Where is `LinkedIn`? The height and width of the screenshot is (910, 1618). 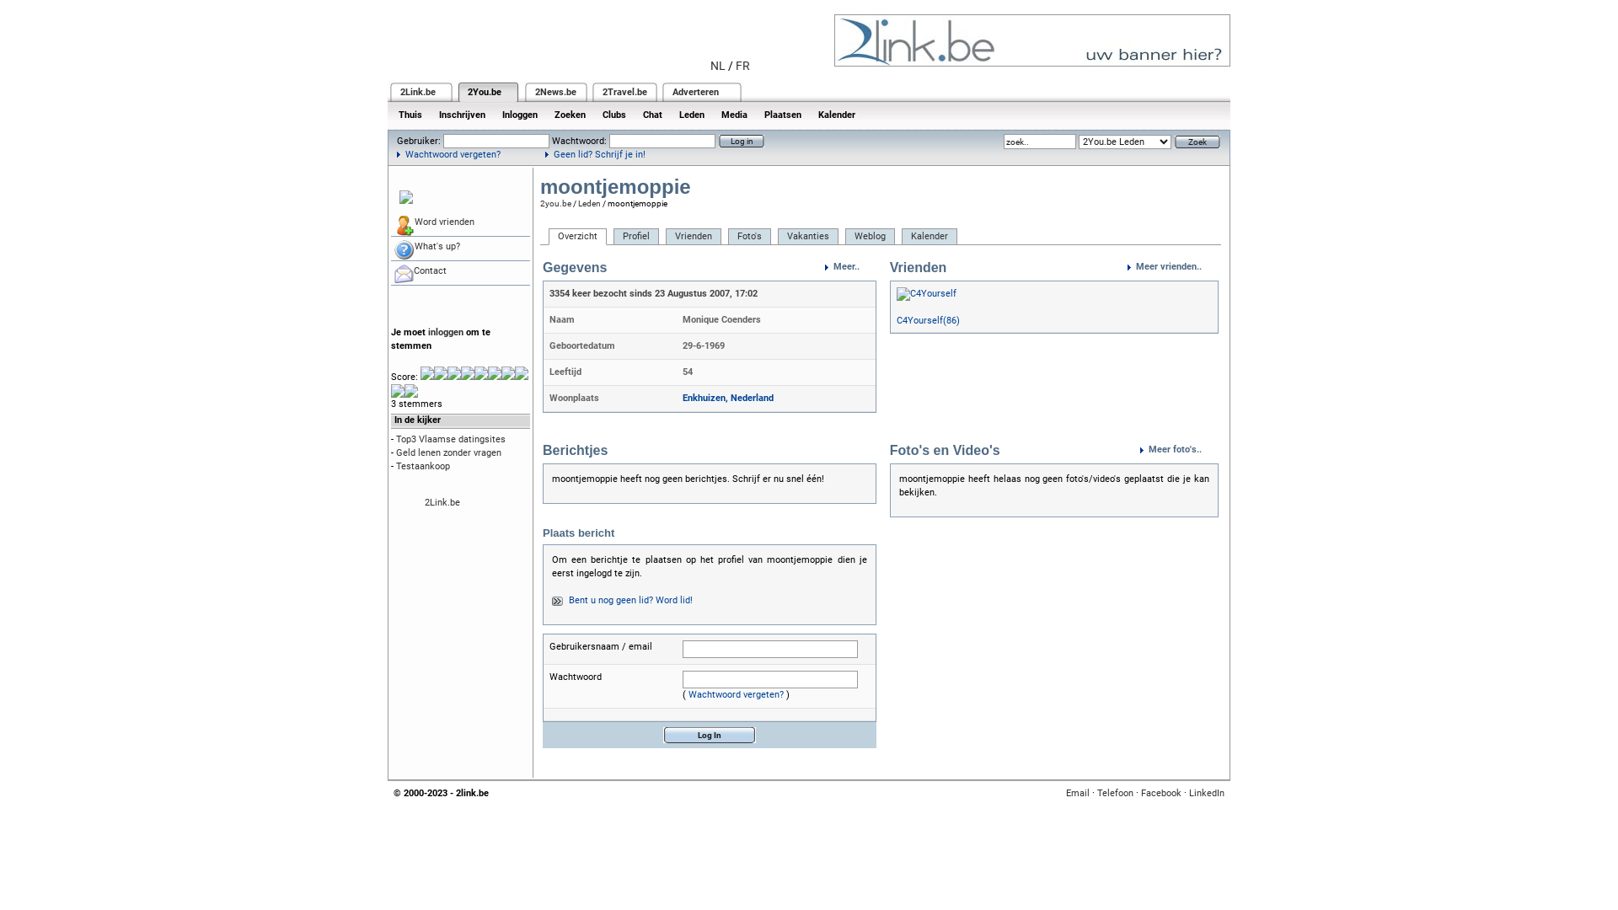
LinkedIn is located at coordinates (1207, 794).